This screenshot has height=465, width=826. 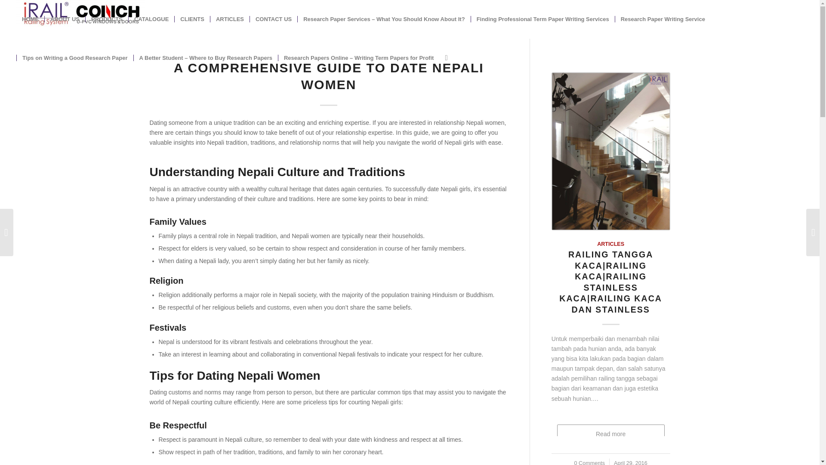 What do you see at coordinates (65, 19) in the screenshot?
I see `ABOUT US` at bounding box center [65, 19].